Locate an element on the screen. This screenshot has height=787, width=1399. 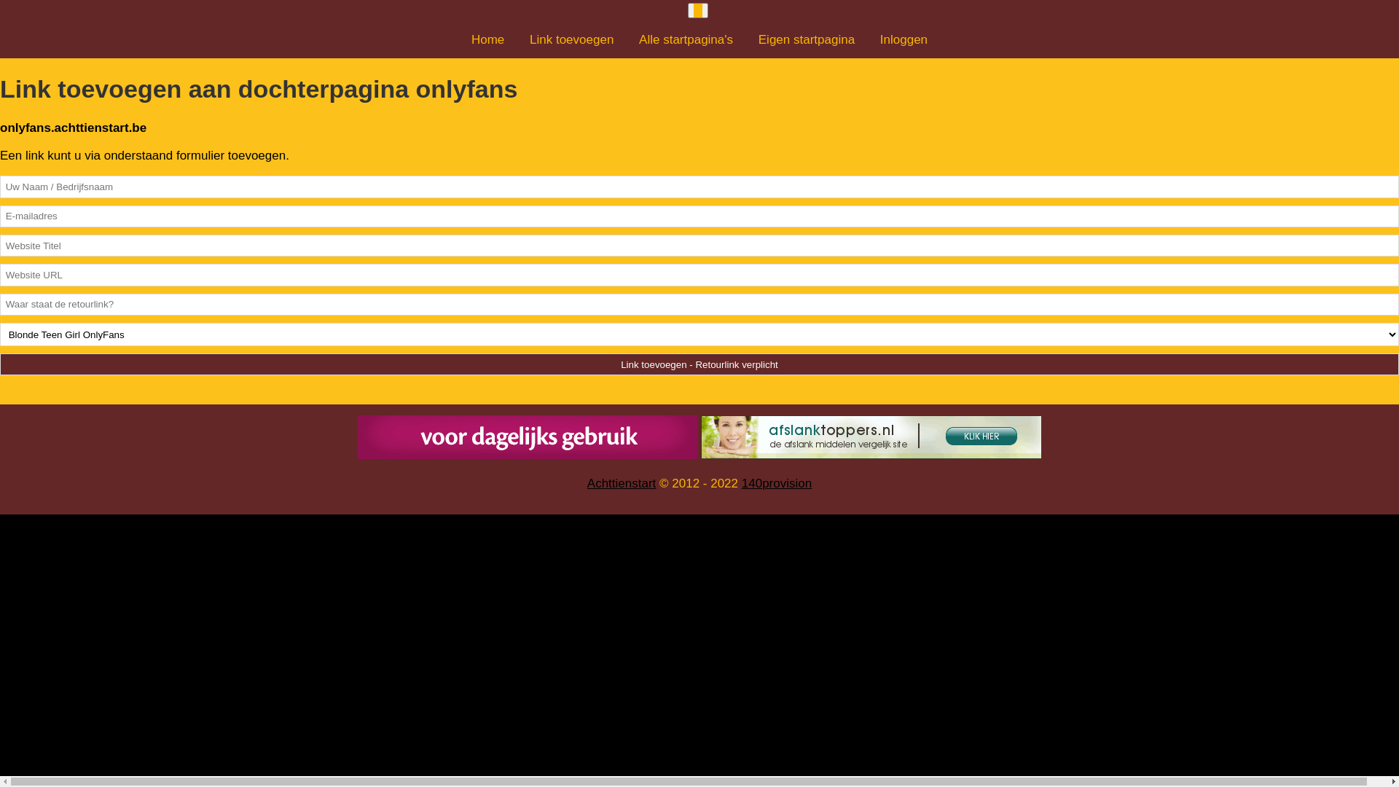
140provision is located at coordinates (777, 484).